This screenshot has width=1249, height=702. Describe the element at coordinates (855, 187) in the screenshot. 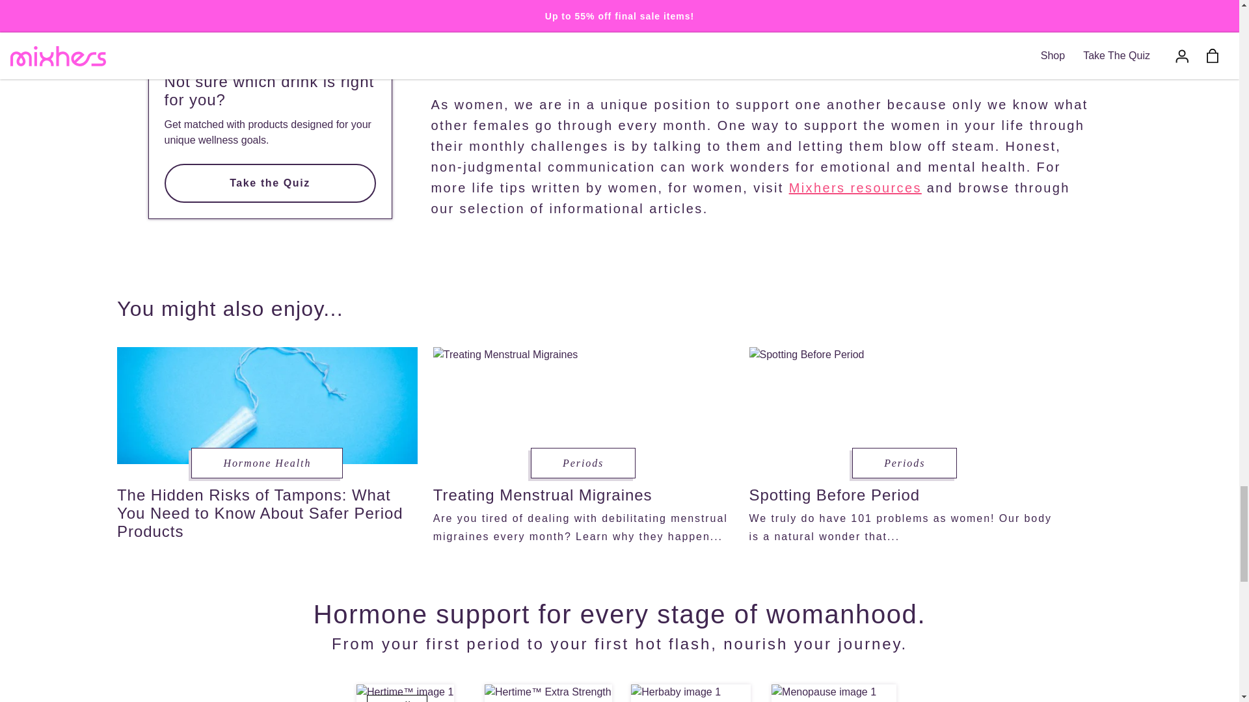

I see `Mixhers resources` at that location.